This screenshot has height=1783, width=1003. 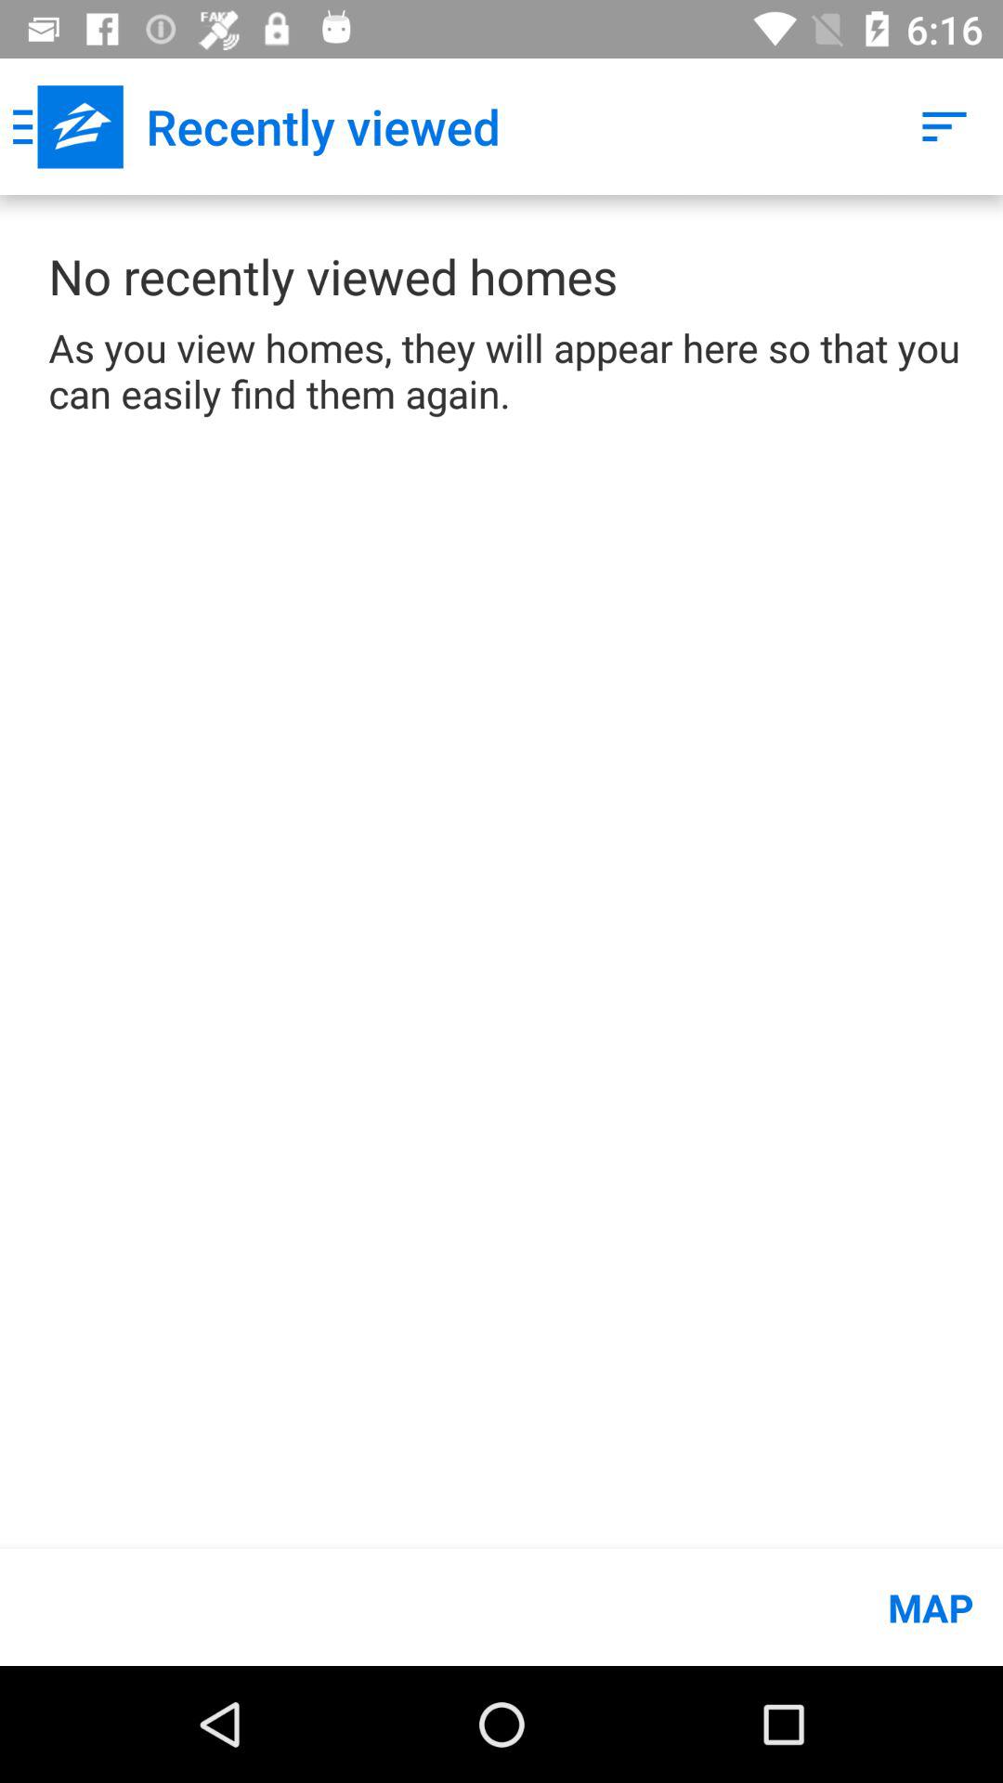 What do you see at coordinates (68, 126) in the screenshot?
I see `open item above the no recently viewed item` at bounding box center [68, 126].